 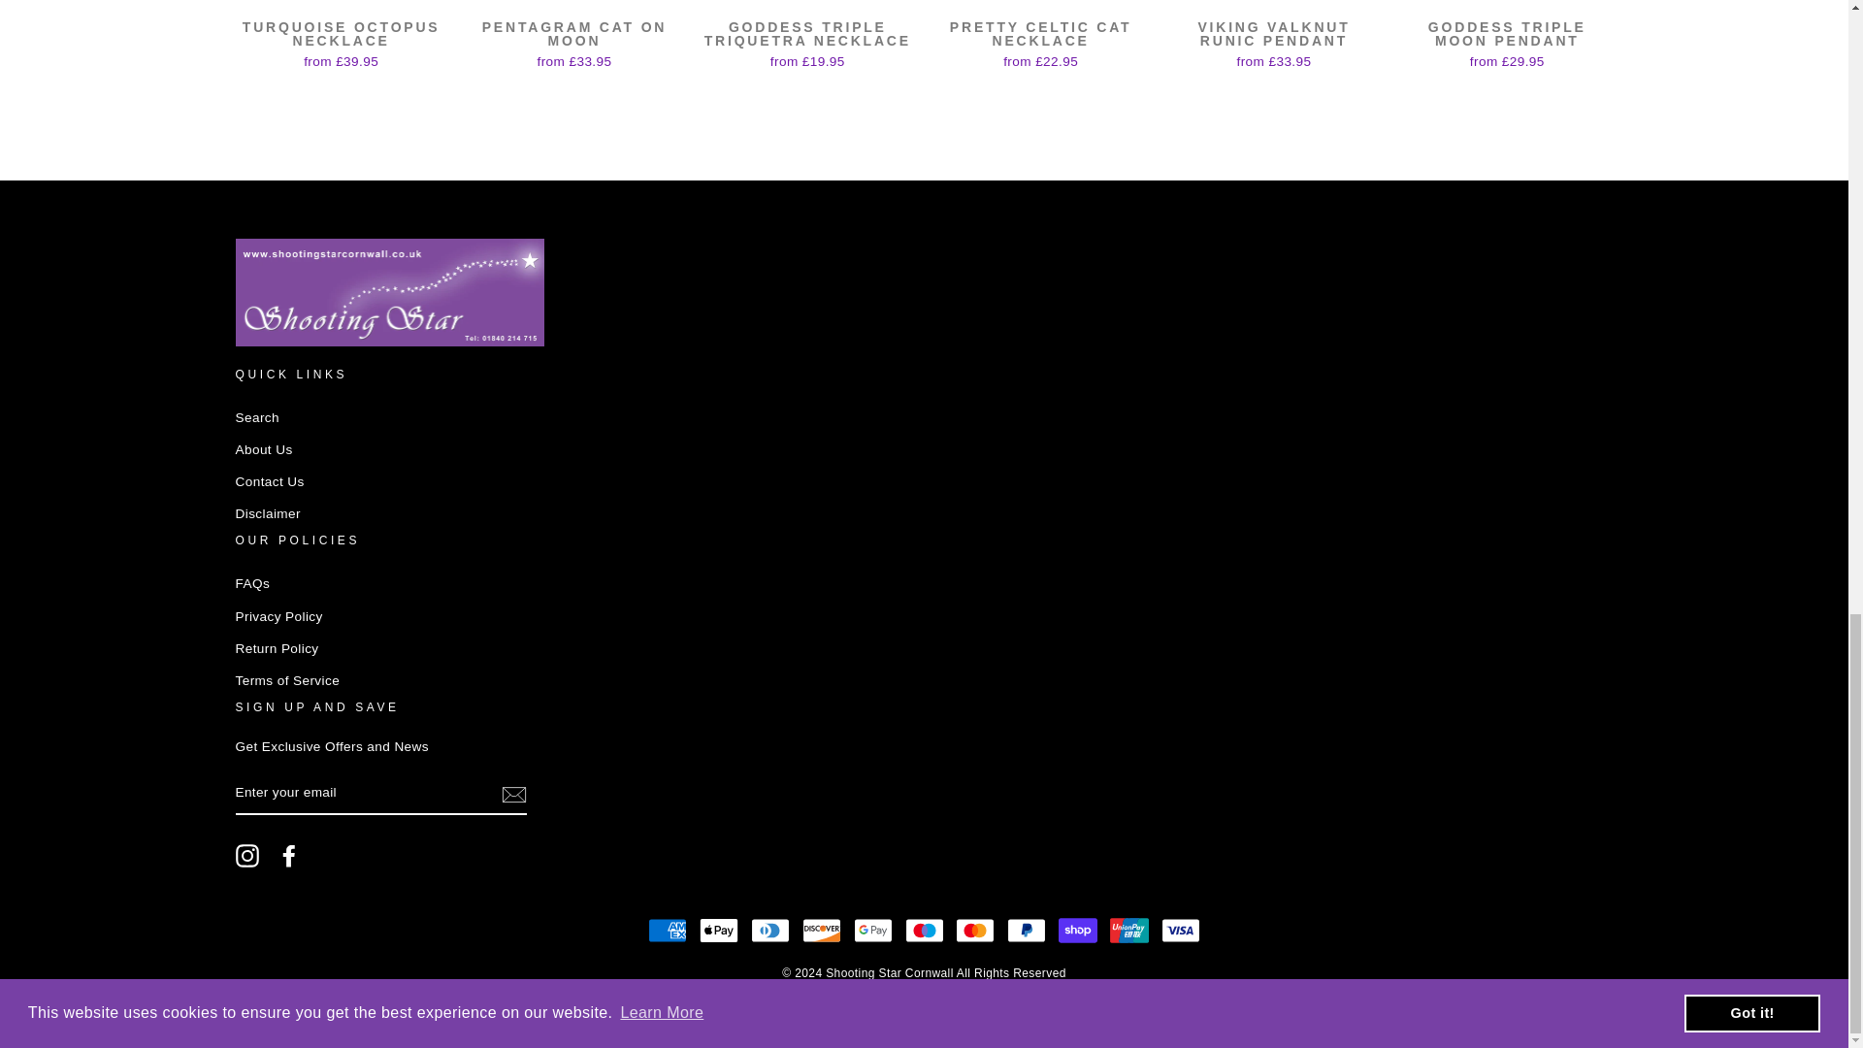 I want to click on American Express, so click(x=668, y=930).